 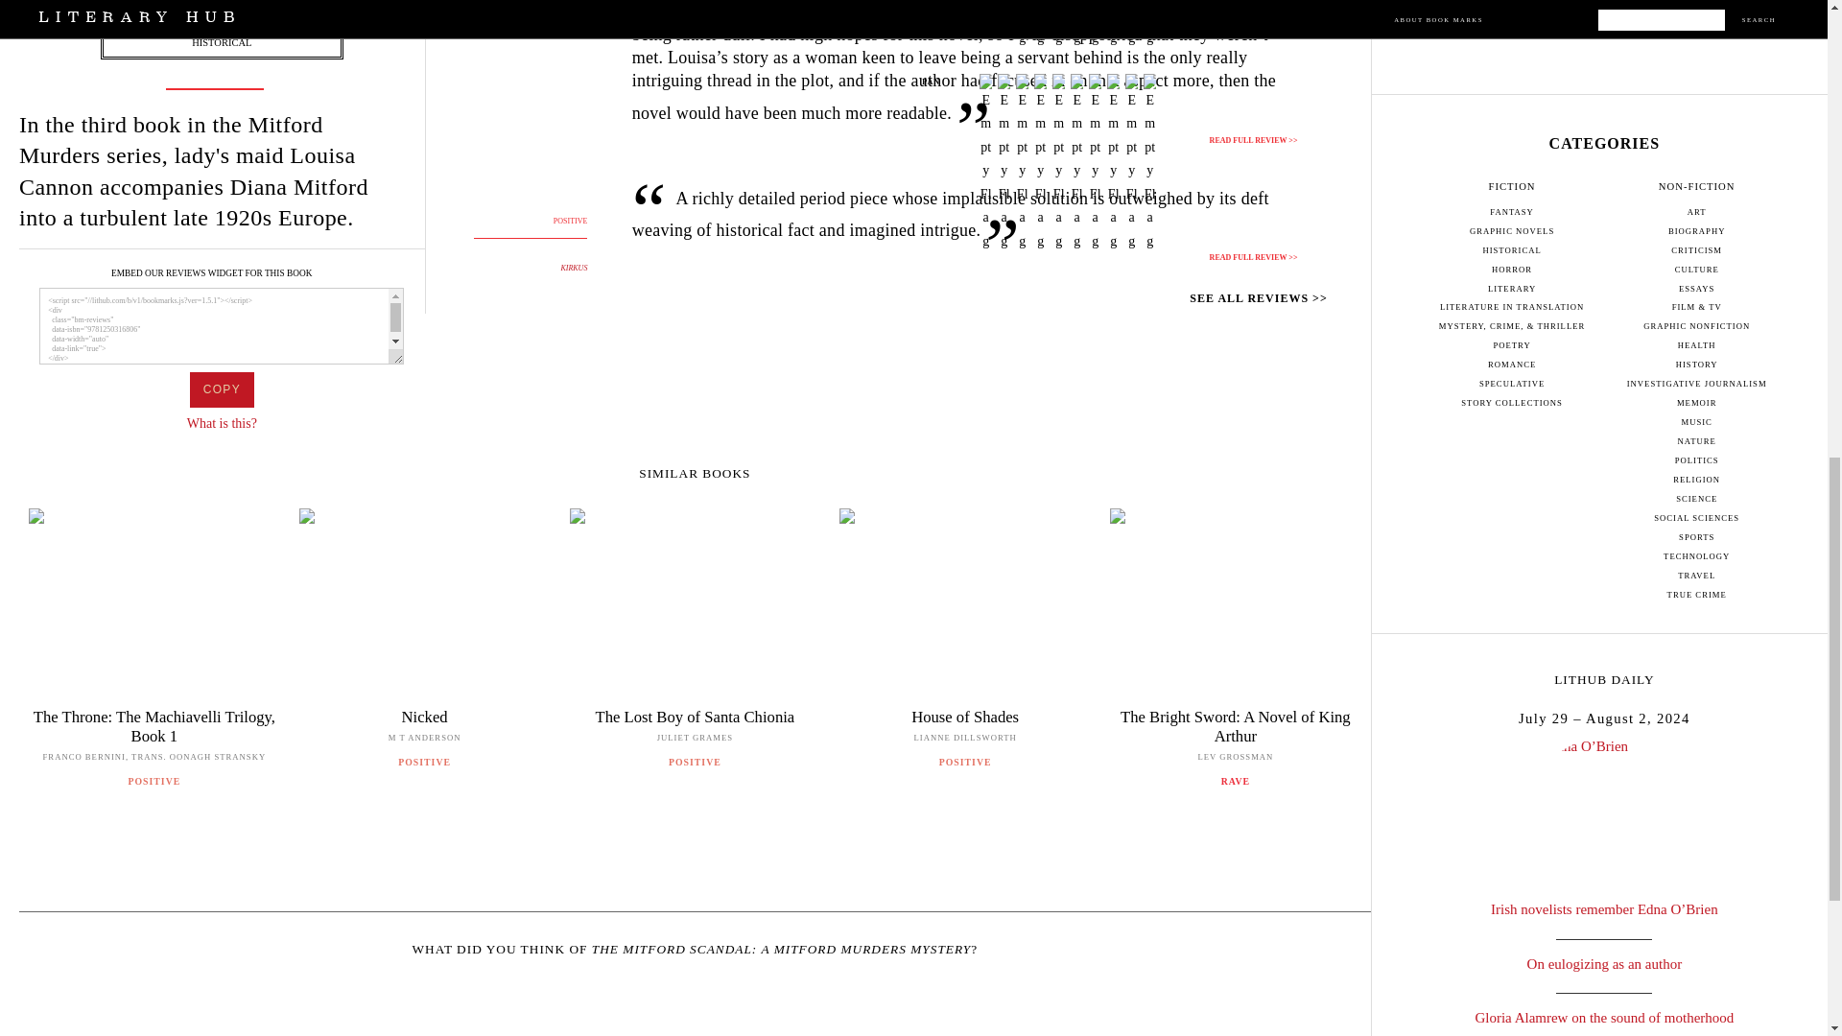 What do you see at coordinates (1604, 6) in the screenshot?
I see `Sign up` at bounding box center [1604, 6].